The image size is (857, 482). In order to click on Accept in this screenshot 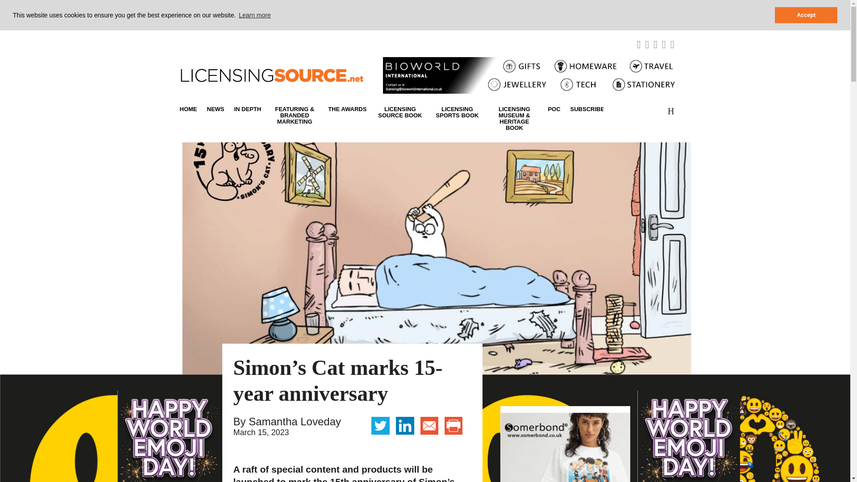, I will do `click(806, 15)`.